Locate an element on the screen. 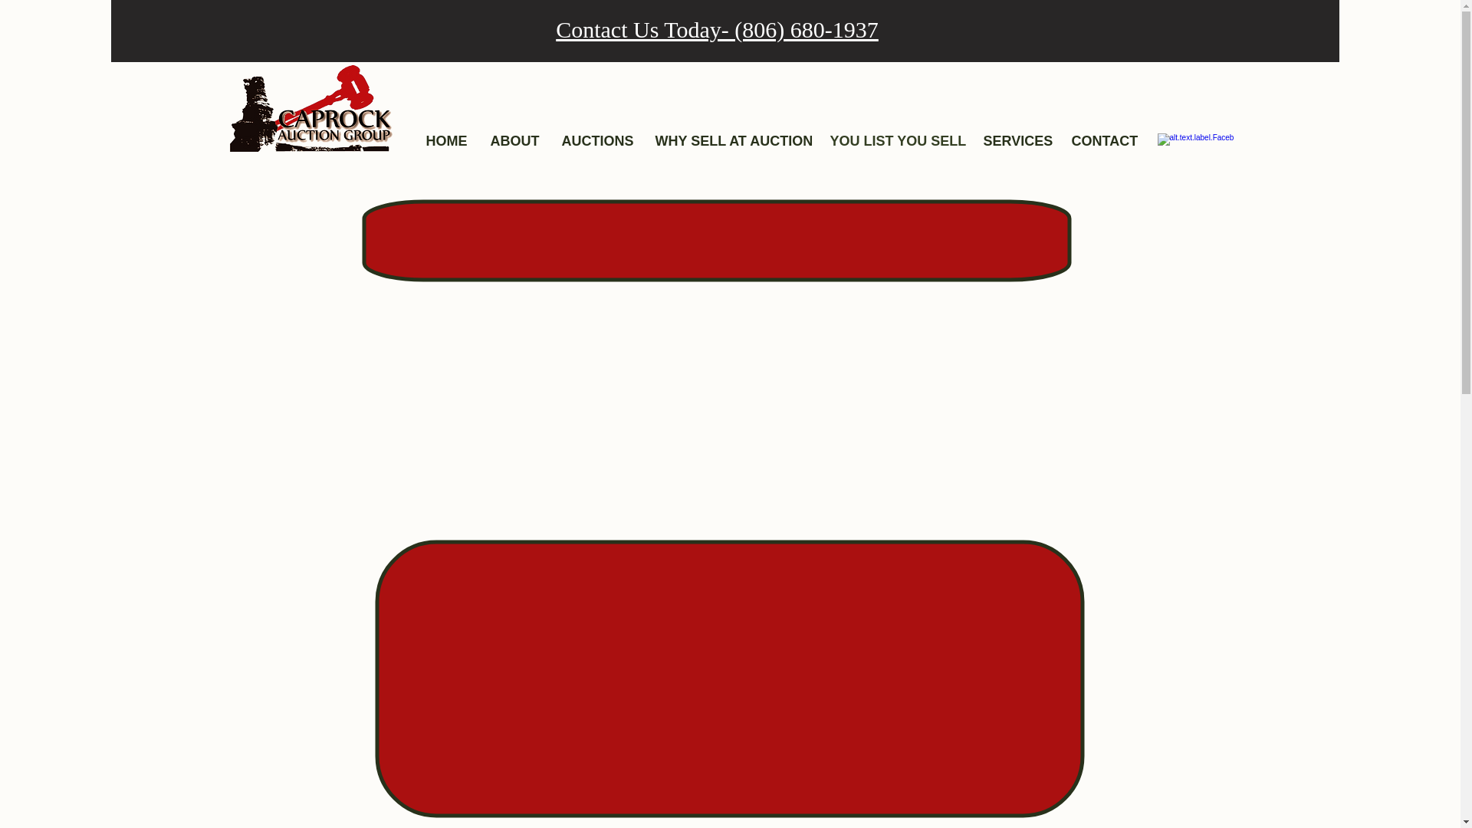  CONTACT is located at coordinates (1104, 140).